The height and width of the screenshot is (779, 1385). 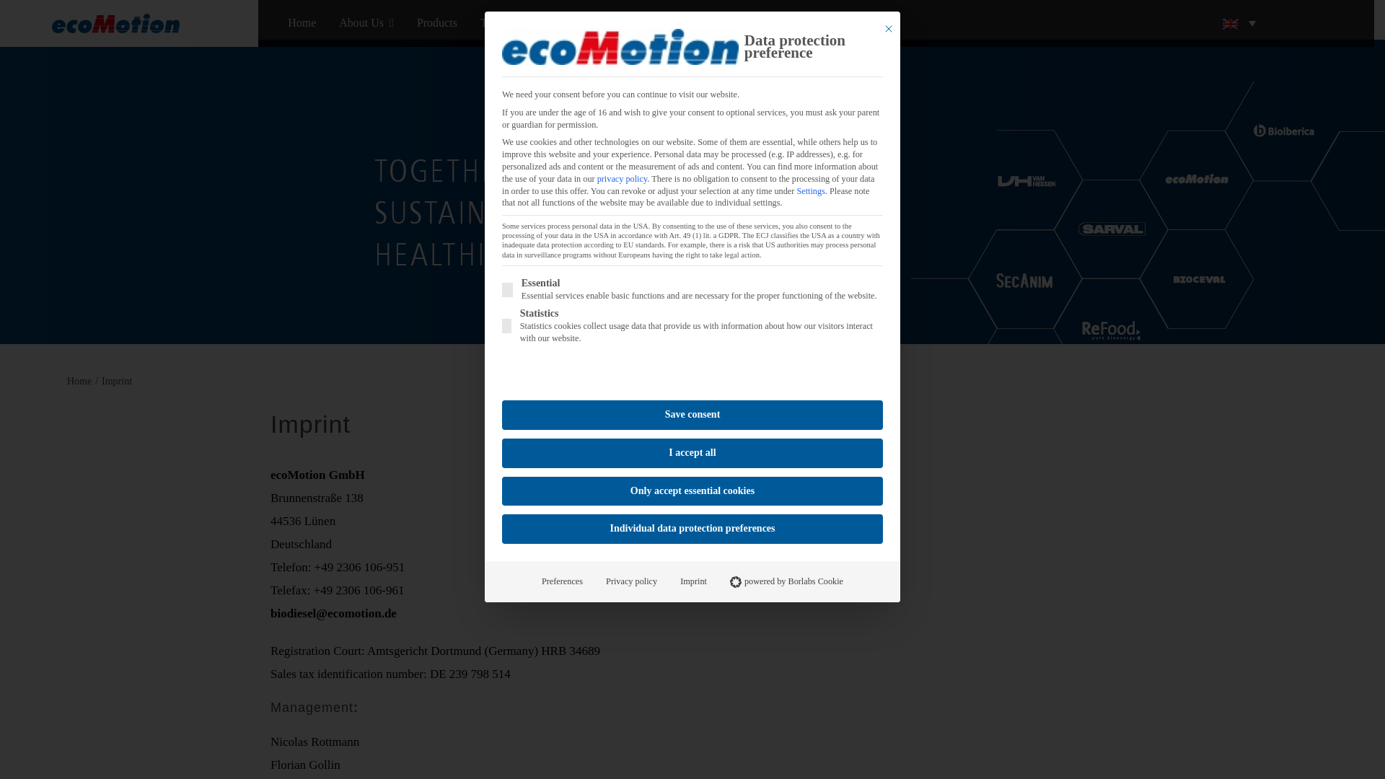 What do you see at coordinates (820, 23) in the screenshot?
I see `Contact` at bounding box center [820, 23].